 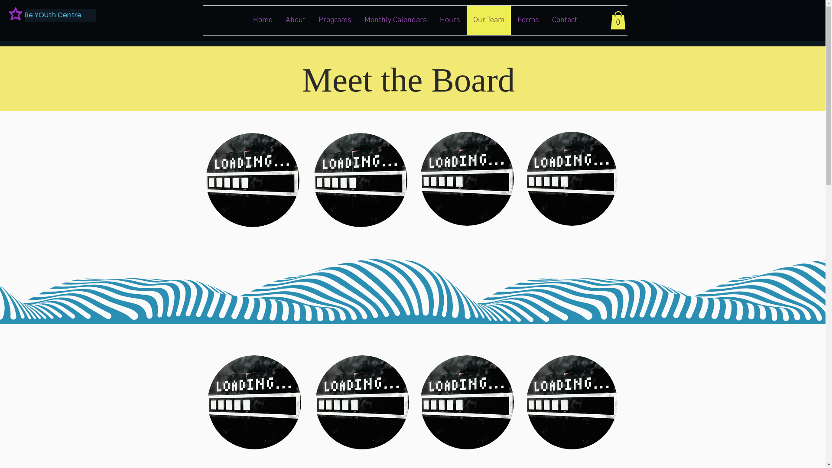 I want to click on guy2.jpg, so click(x=252, y=180).